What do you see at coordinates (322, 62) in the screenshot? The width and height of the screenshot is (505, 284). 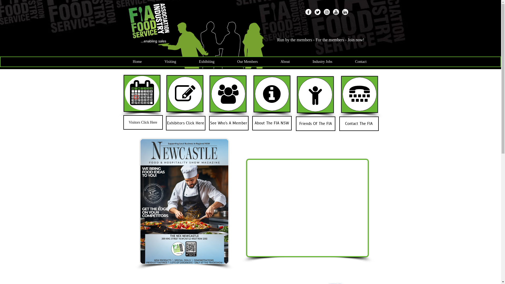 I see `Industry Jobs` at bounding box center [322, 62].